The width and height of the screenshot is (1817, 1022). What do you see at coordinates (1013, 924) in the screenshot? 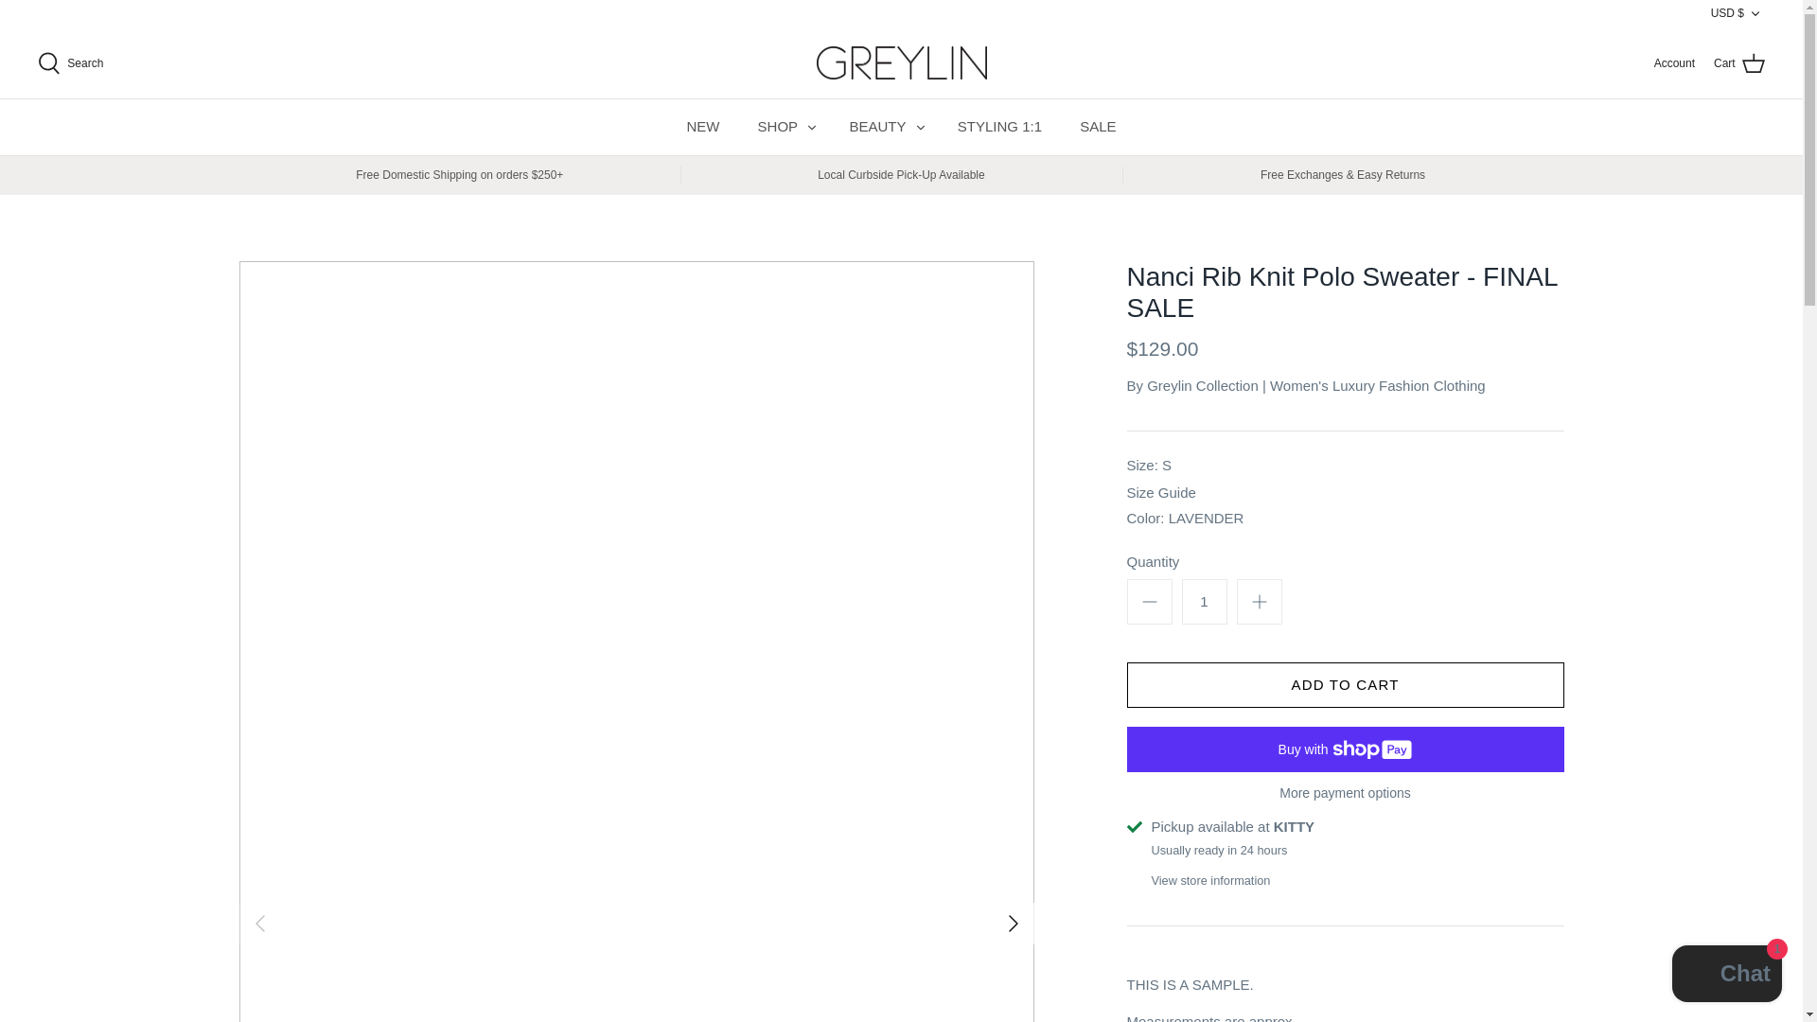
I see `RIGHT` at bounding box center [1013, 924].